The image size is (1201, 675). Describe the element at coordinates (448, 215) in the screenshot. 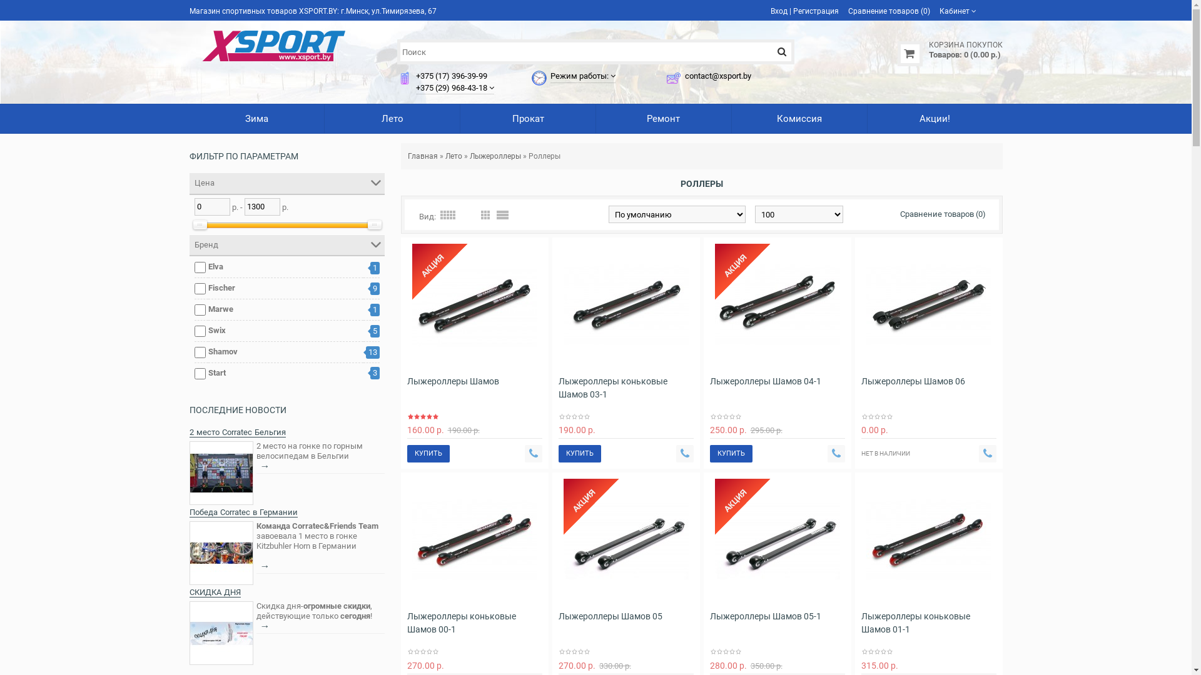

I see `view5` at that location.